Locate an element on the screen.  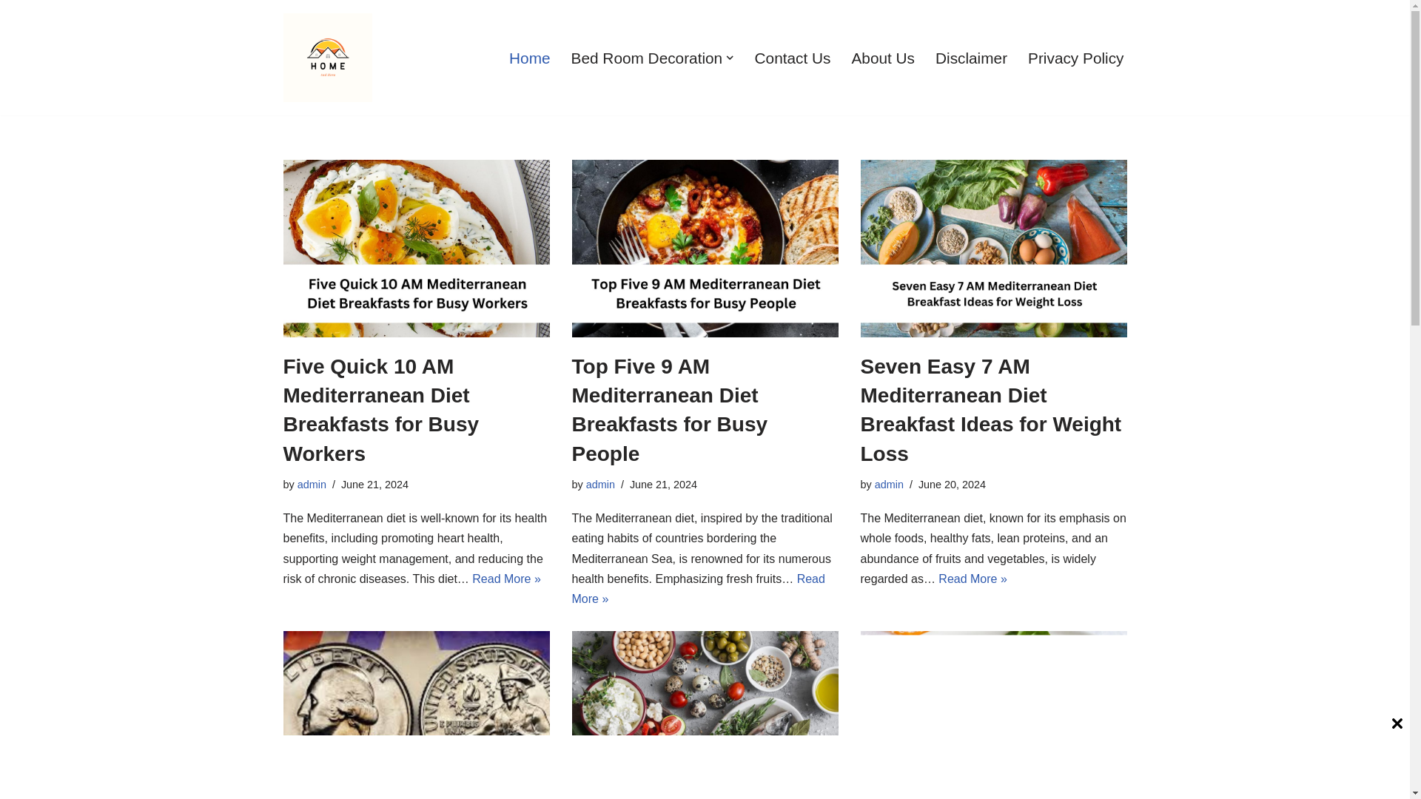
Disclaimer is located at coordinates (971, 58).